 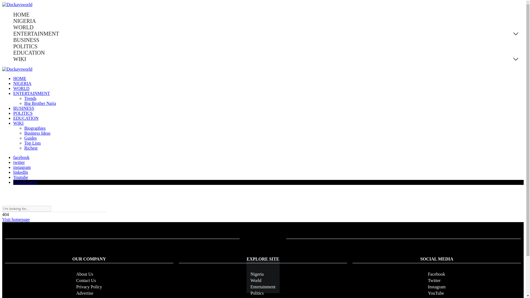 I want to click on HOME, so click(x=22, y=15).